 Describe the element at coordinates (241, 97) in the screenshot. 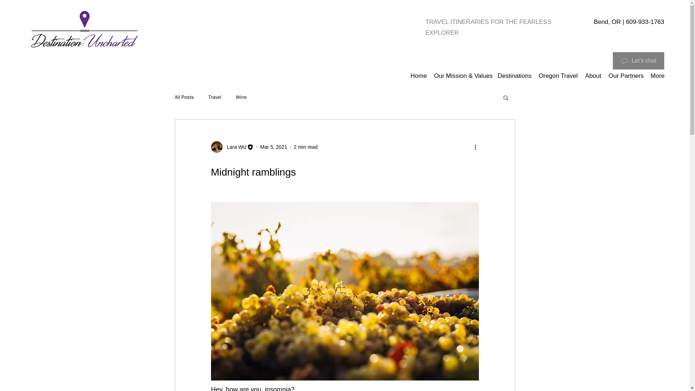

I see `Wine` at that location.